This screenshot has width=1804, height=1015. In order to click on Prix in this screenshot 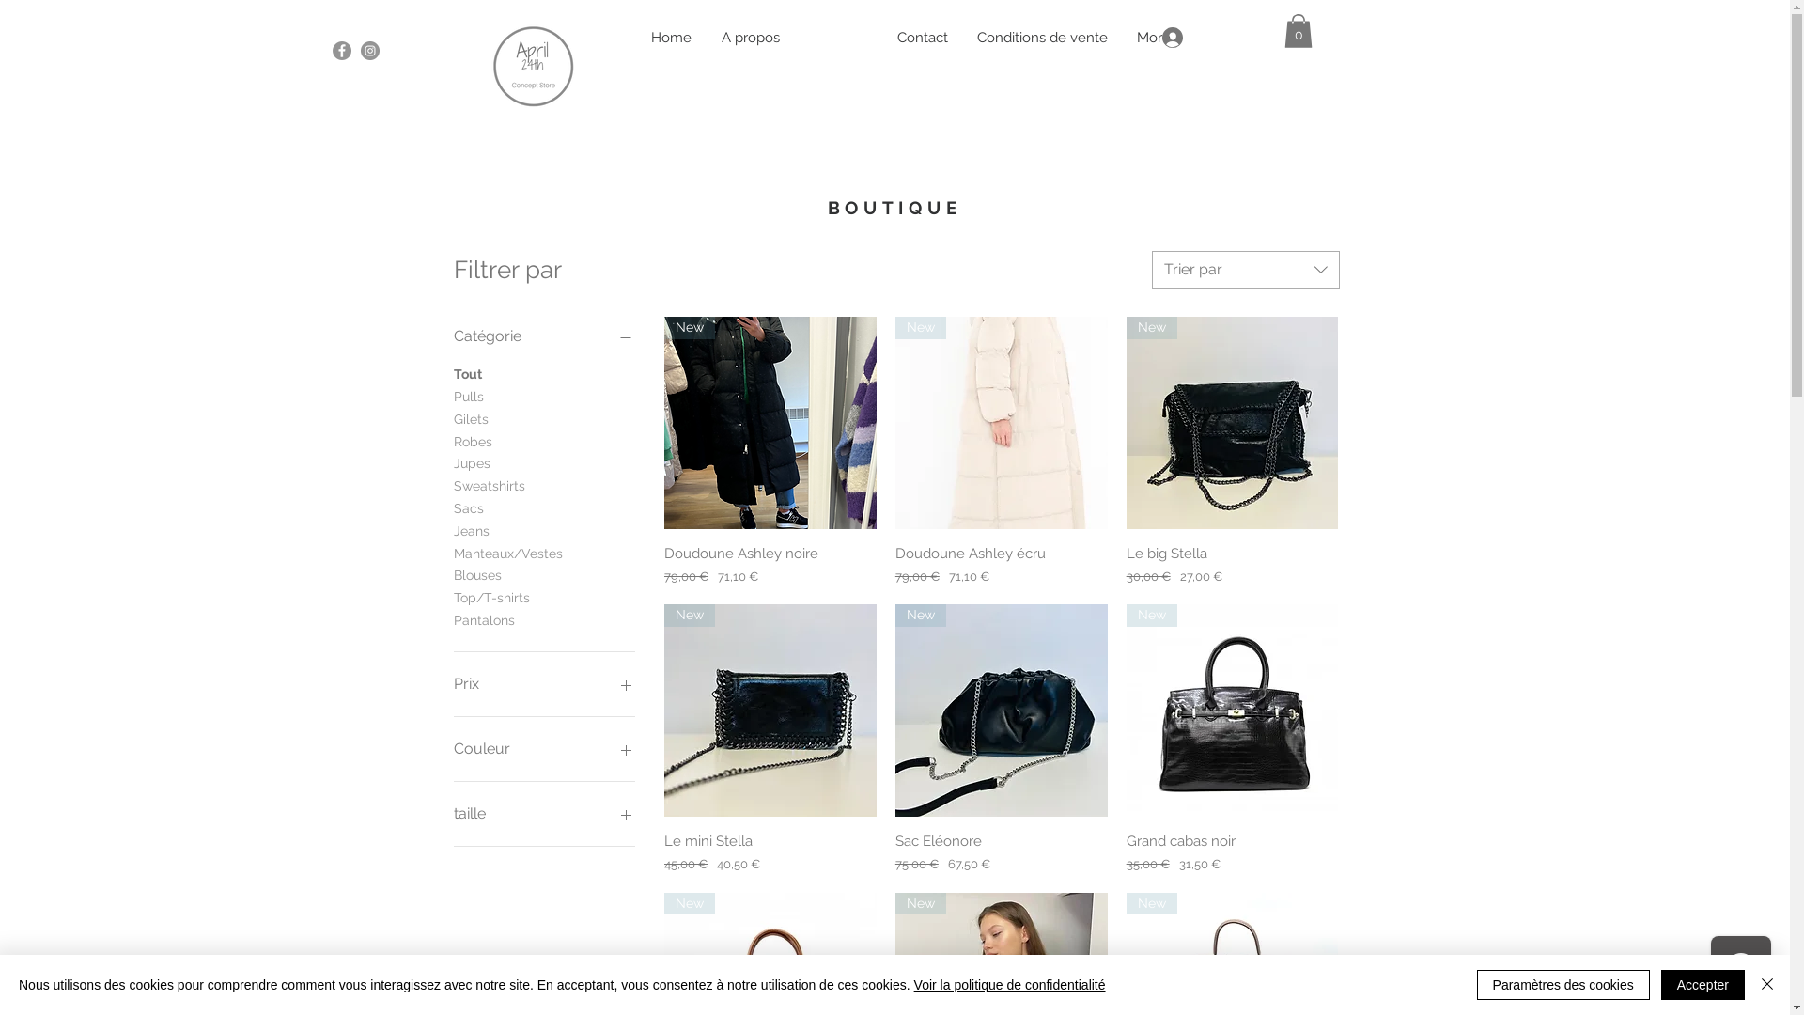, I will do `click(544, 684)`.